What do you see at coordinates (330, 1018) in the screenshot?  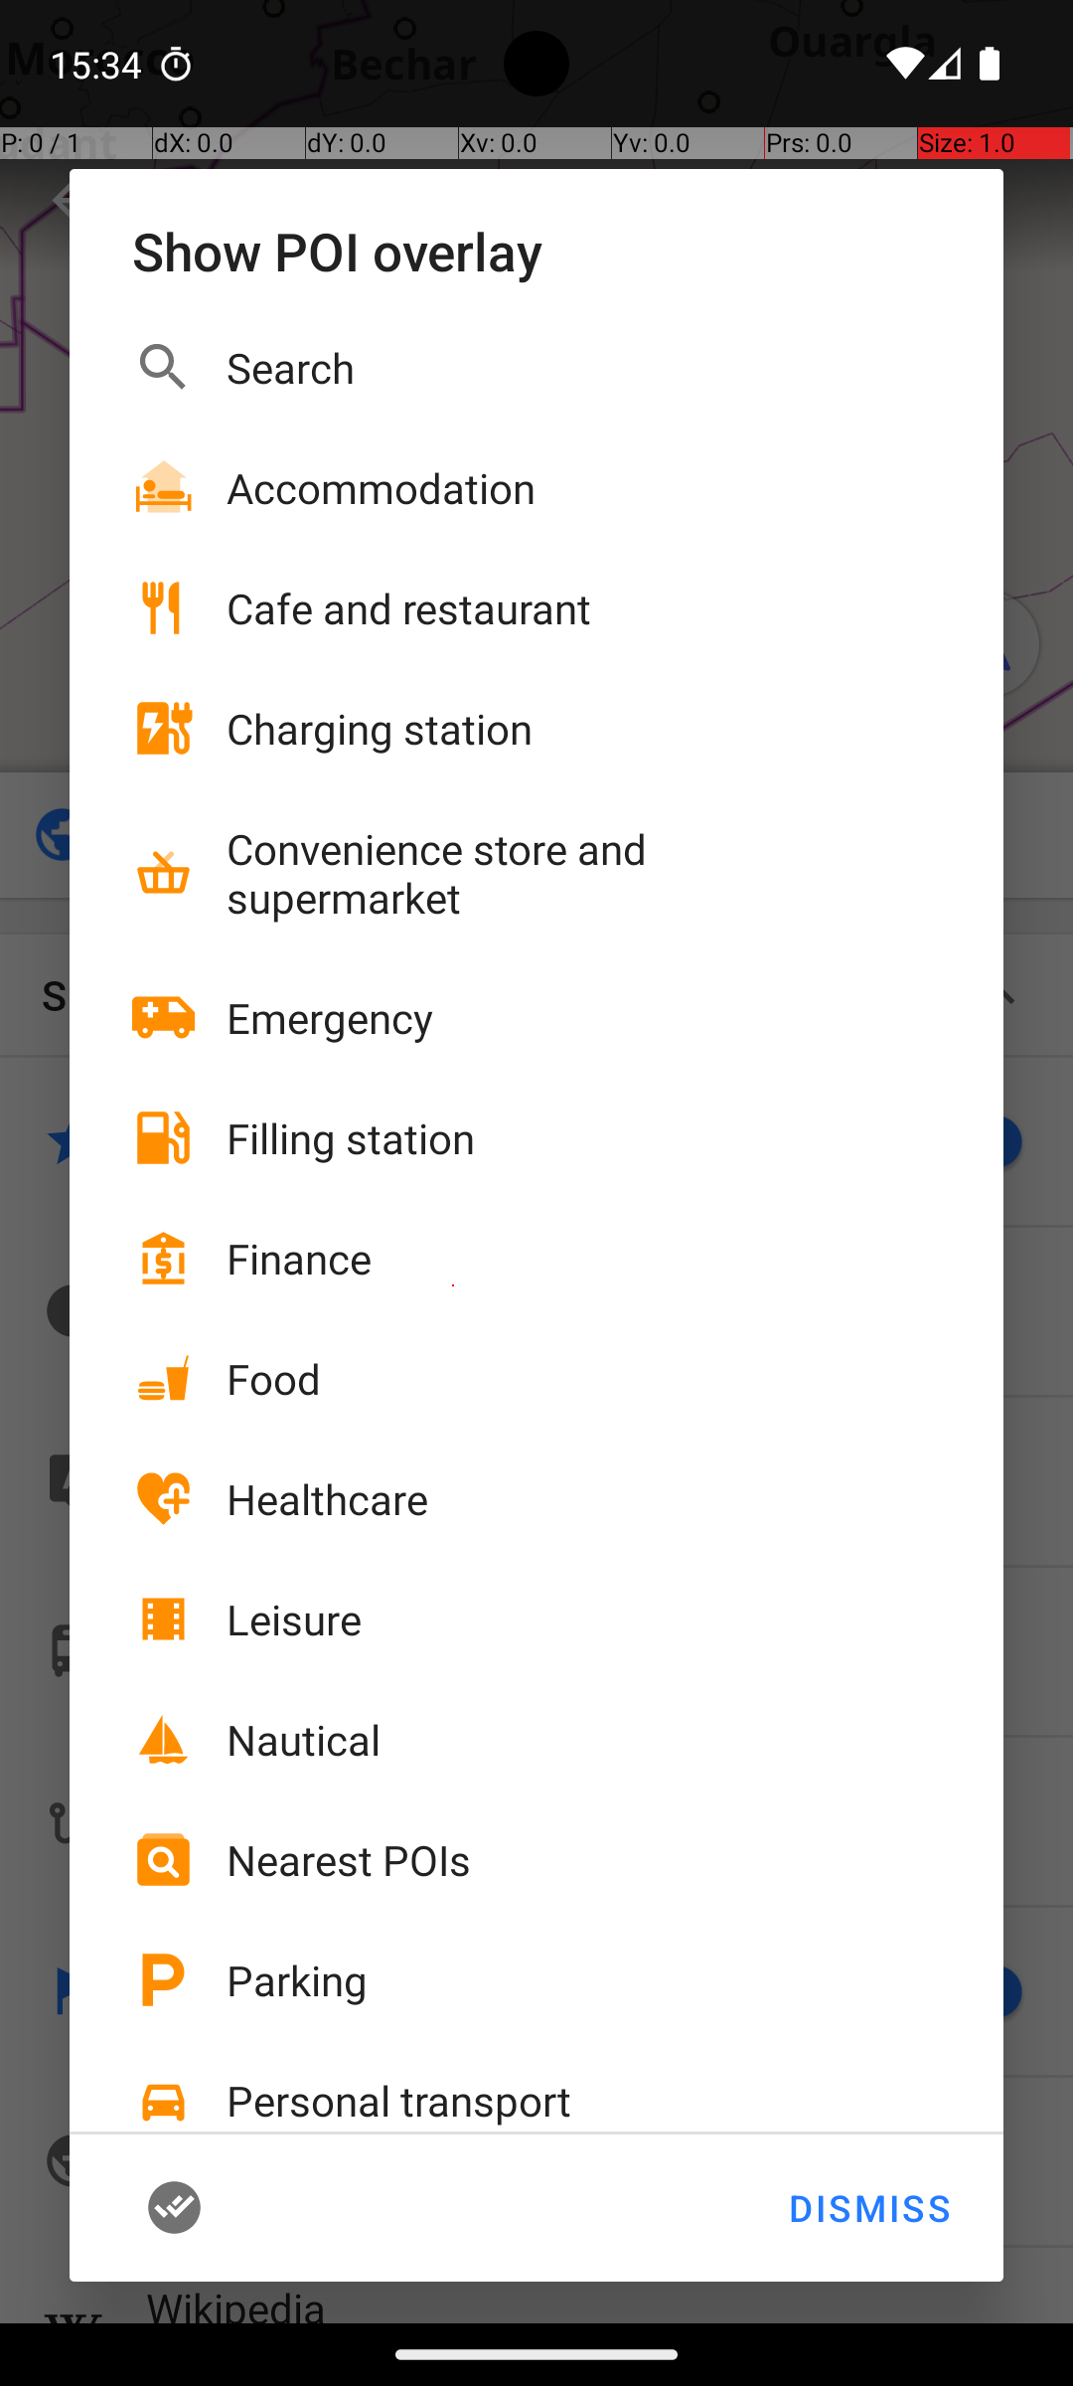 I see `Emergency` at bounding box center [330, 1018].